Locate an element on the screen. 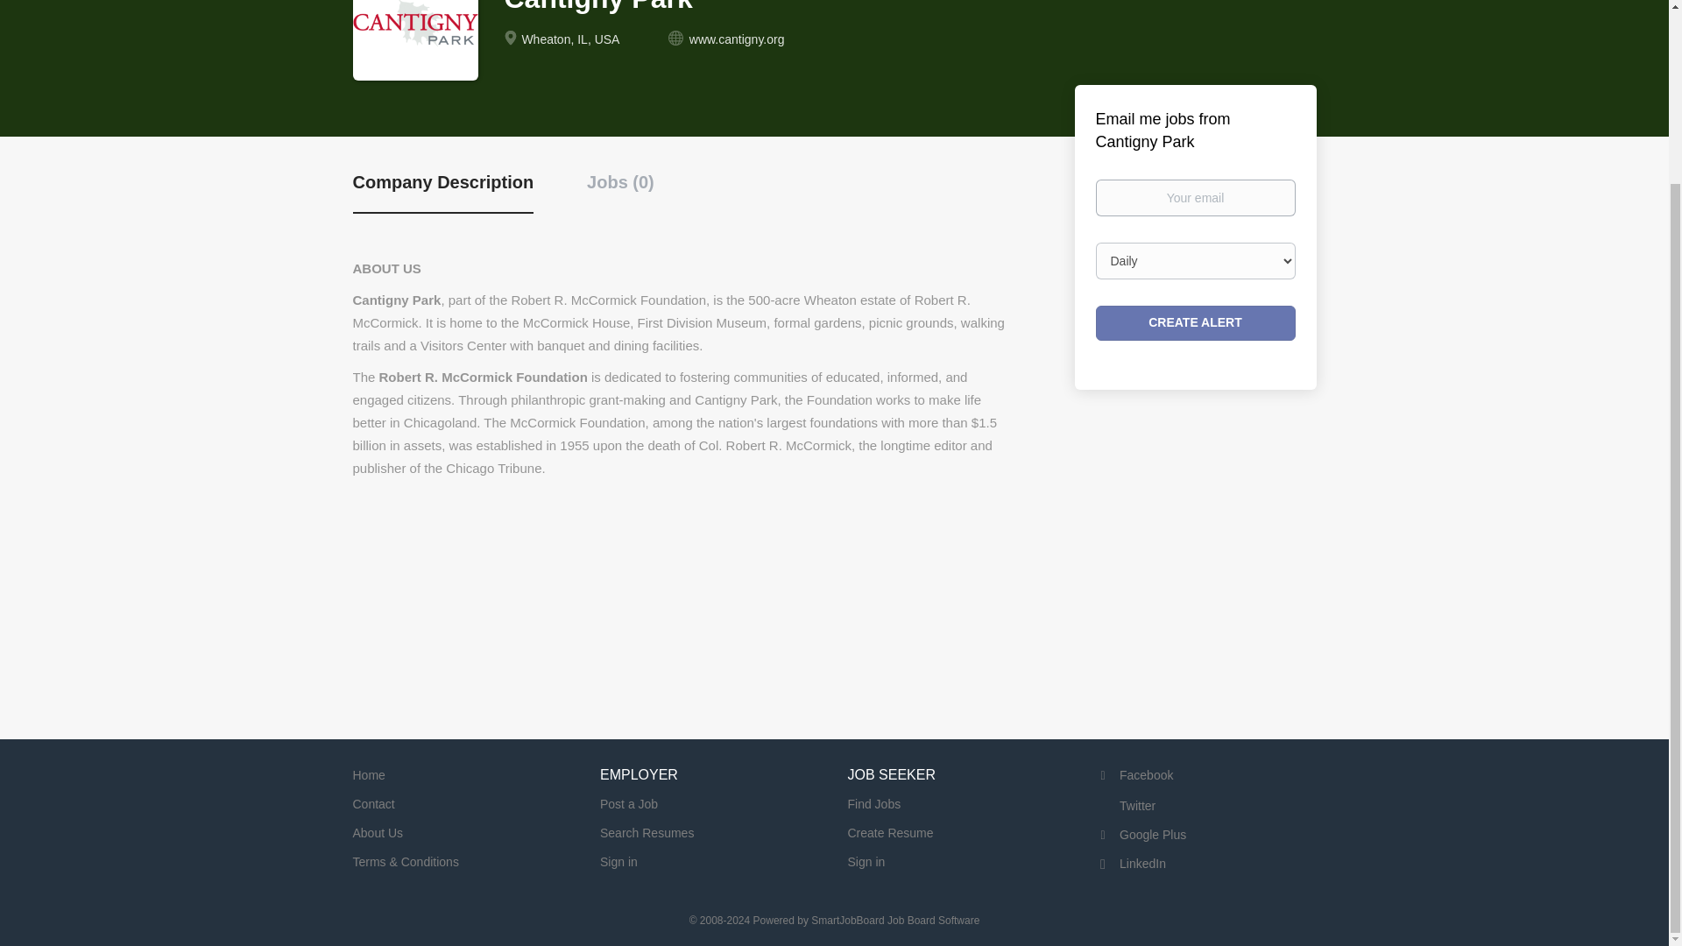  Search Resumes is located at coordinates (647, 832).